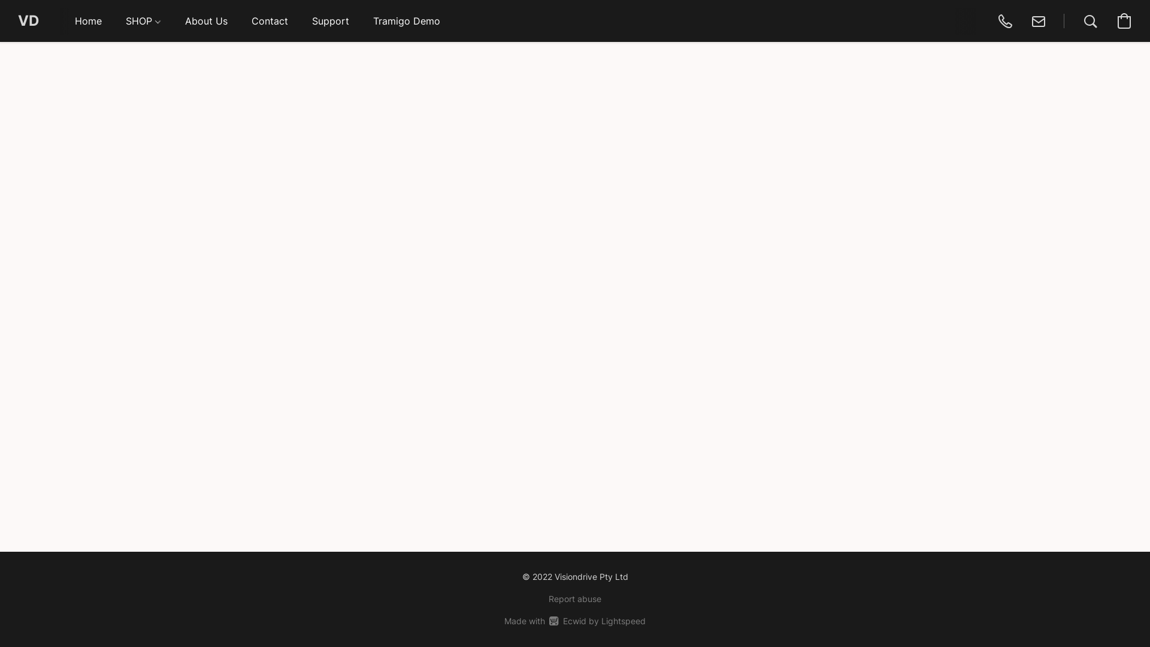 The image size is (1150, 647). Describe the element at coordinates (1124, 21) in the screenshot. I see `Go to your shopping cart` at that location.